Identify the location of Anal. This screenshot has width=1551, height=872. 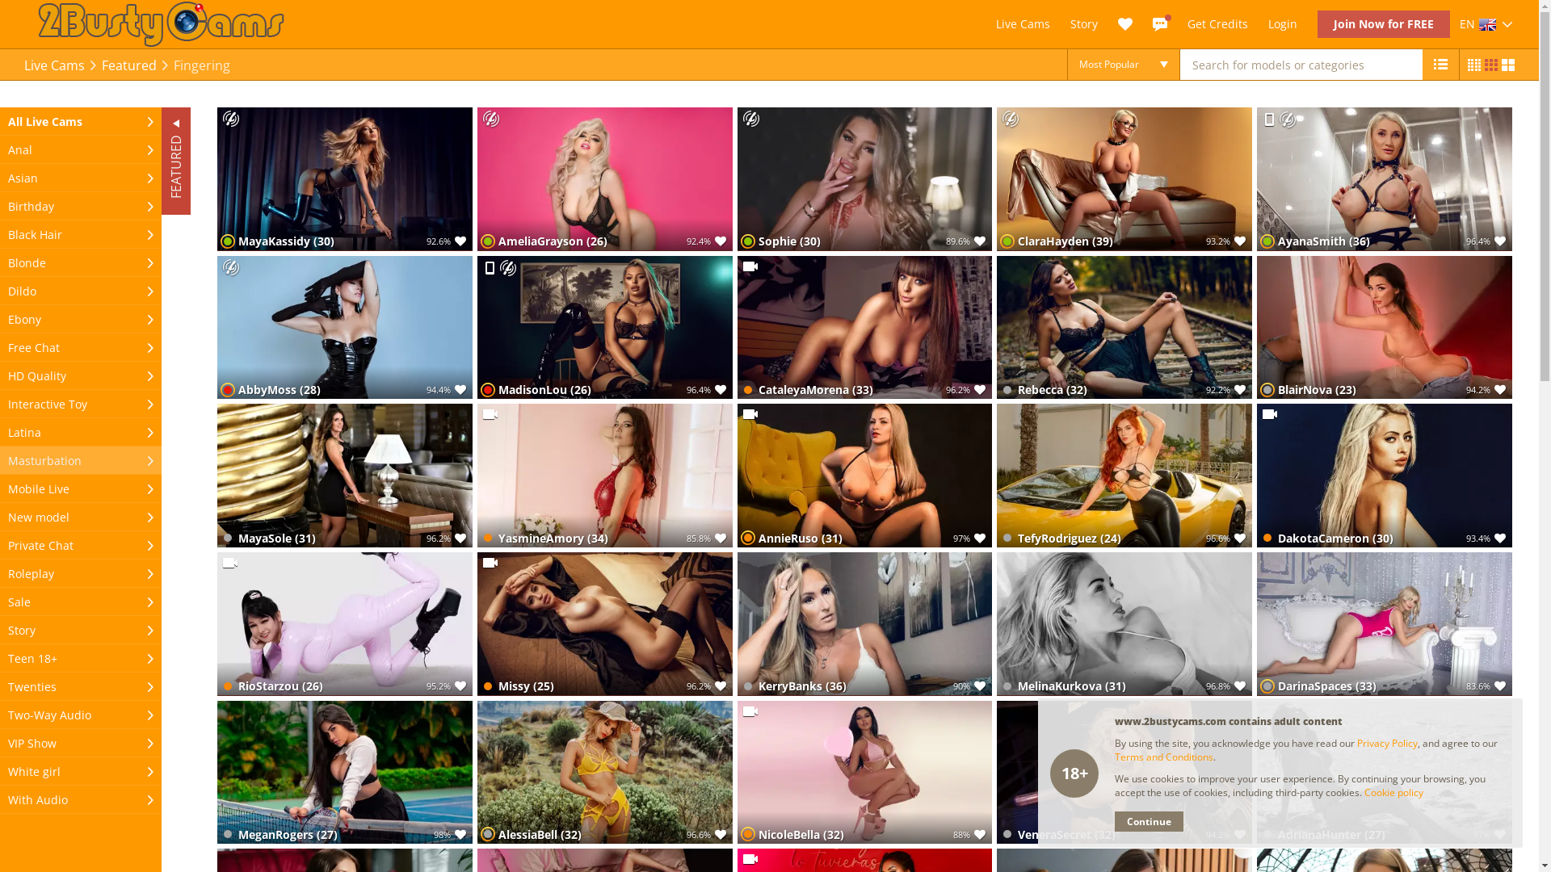
(81, 150).